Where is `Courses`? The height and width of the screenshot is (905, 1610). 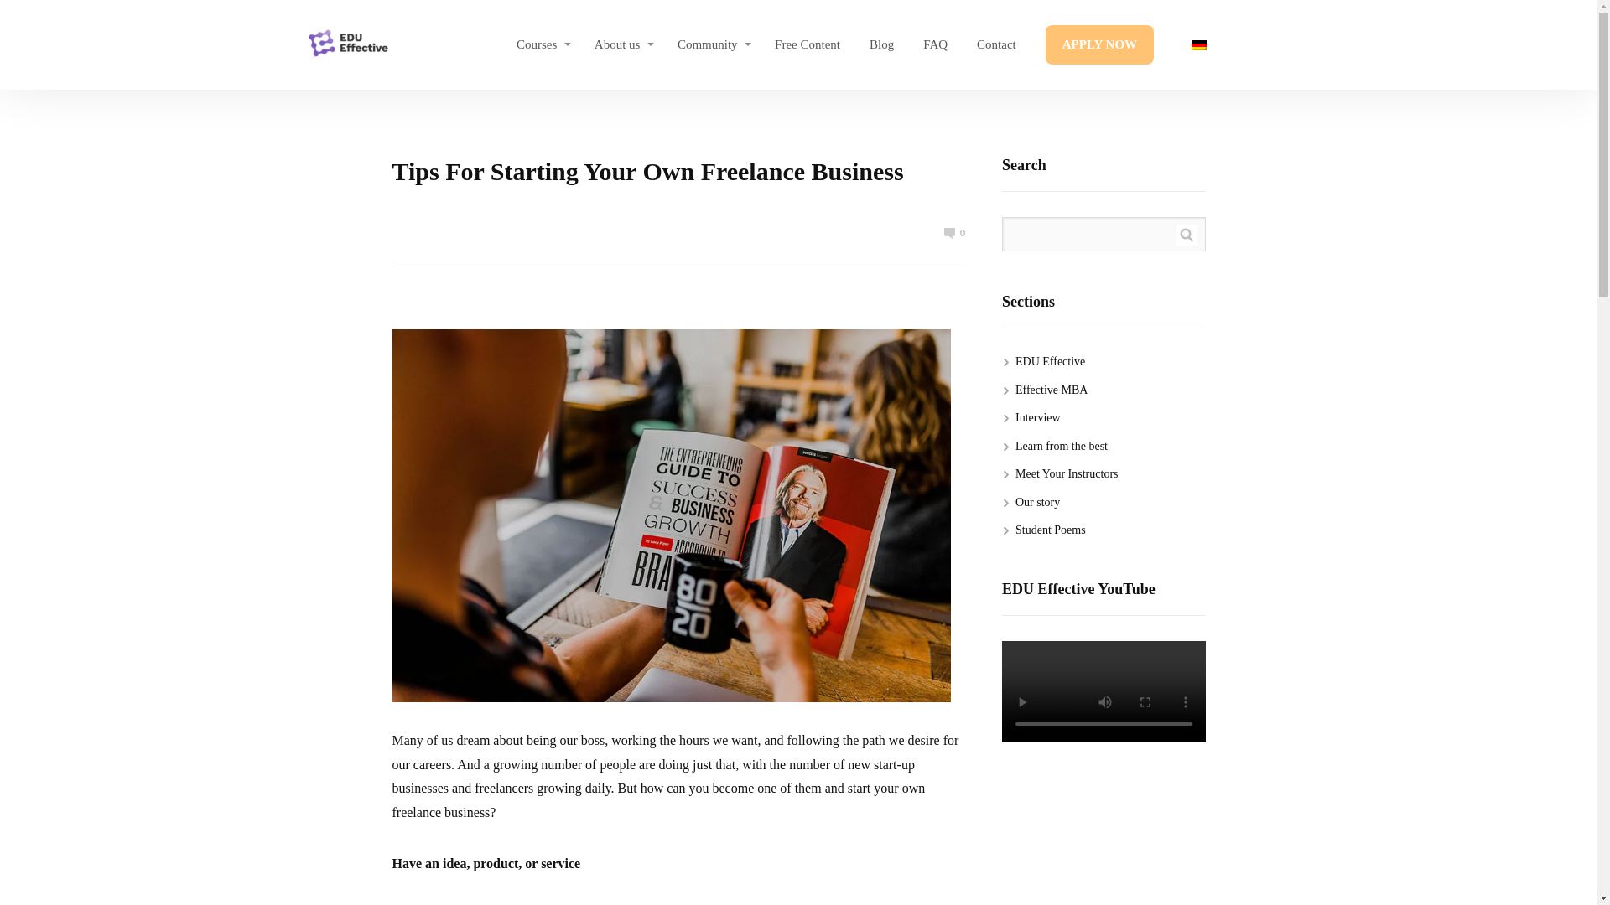 Courses is located at coordinates (543, 45).